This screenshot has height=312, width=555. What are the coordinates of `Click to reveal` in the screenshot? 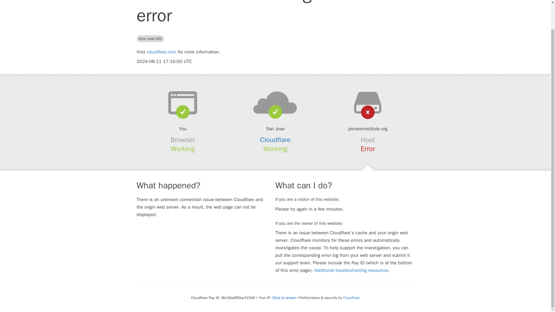 It's located at (284, 298).